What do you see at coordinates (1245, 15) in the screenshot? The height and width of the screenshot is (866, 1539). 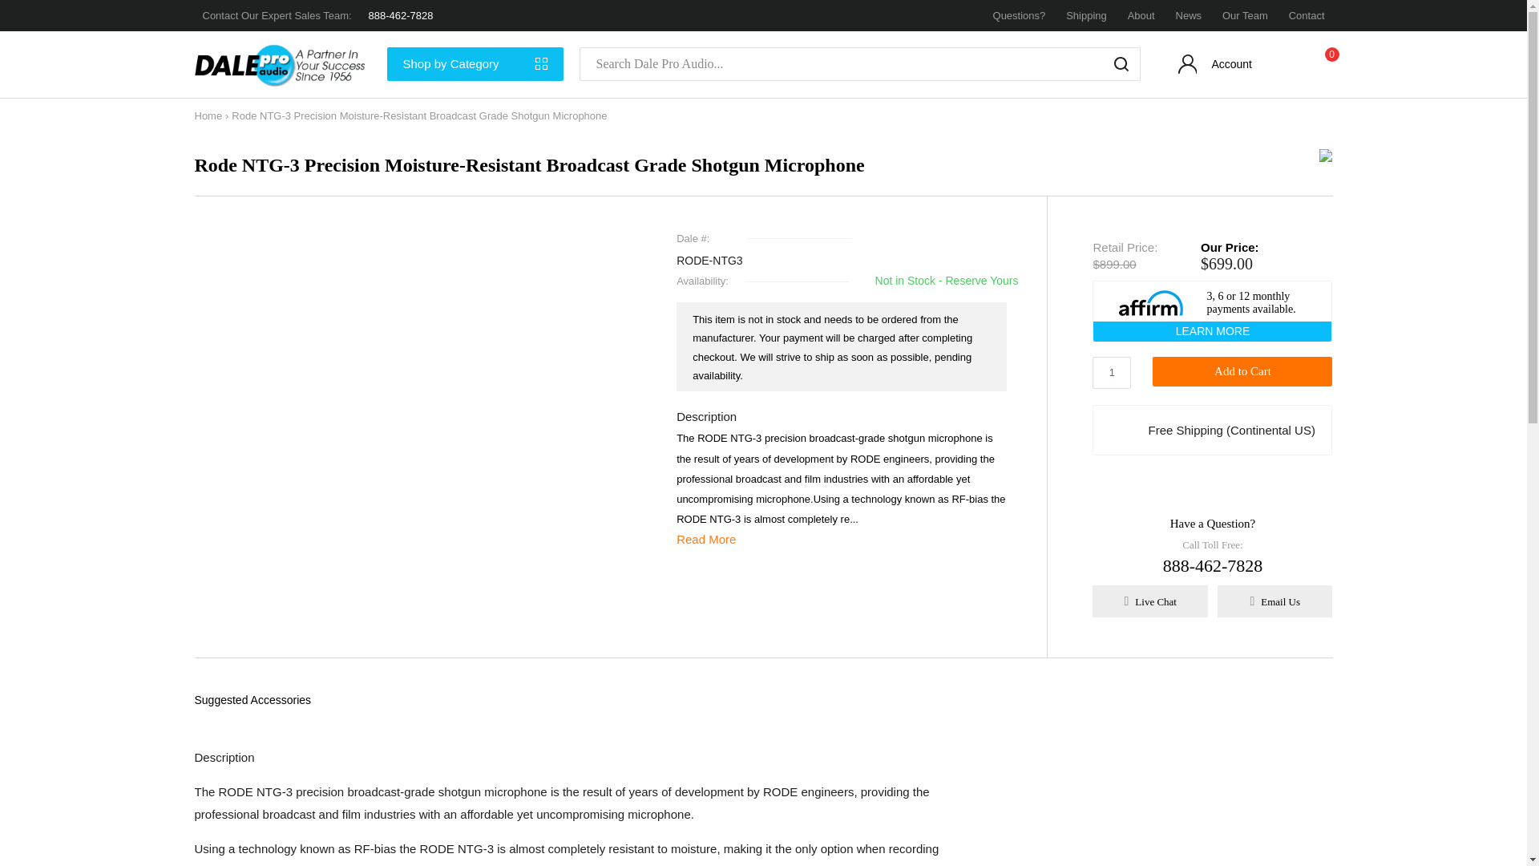 I see `Our Team` at bounding box center [1245, 15].